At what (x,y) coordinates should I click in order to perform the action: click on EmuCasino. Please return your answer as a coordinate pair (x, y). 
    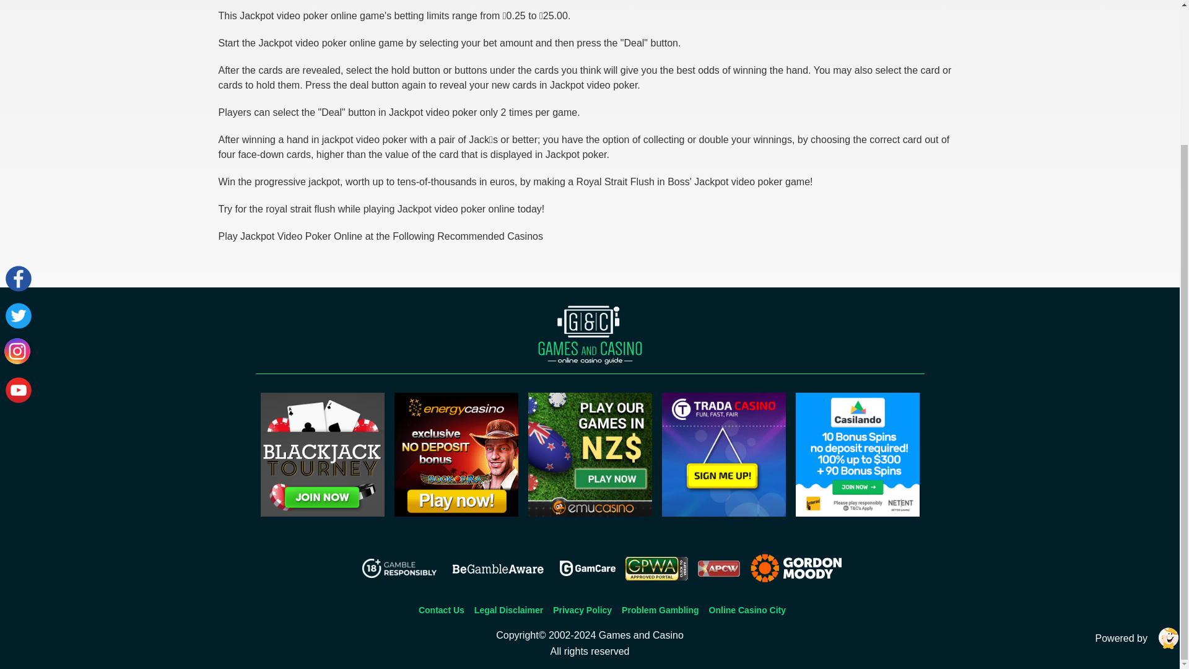
    Looking at the image, I should click on (590, 513).